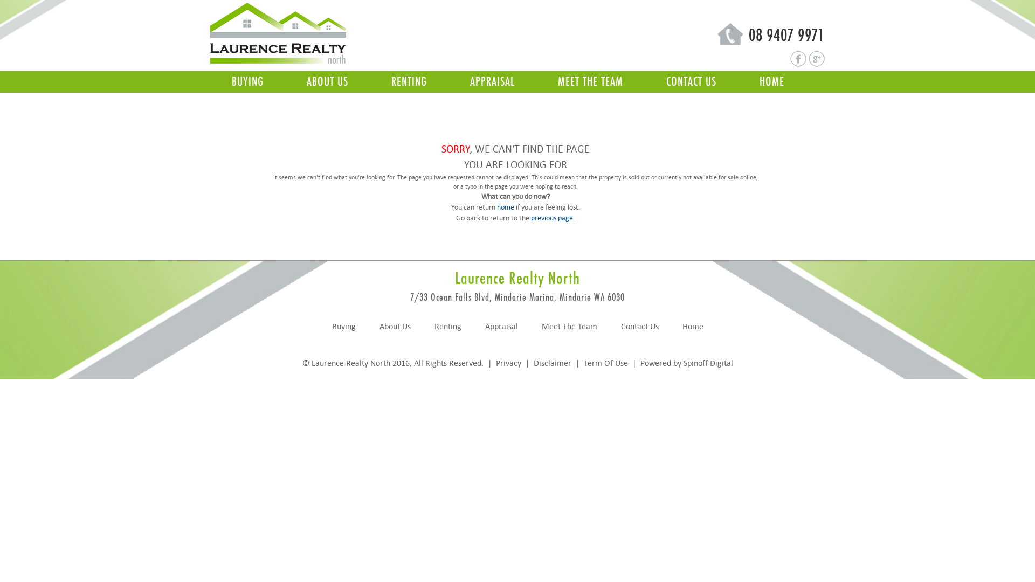 This screenshot has height=582, width=1035. Describe the element at coordinates (510, 363) in the screenshot. I see `Privacy` at that location.